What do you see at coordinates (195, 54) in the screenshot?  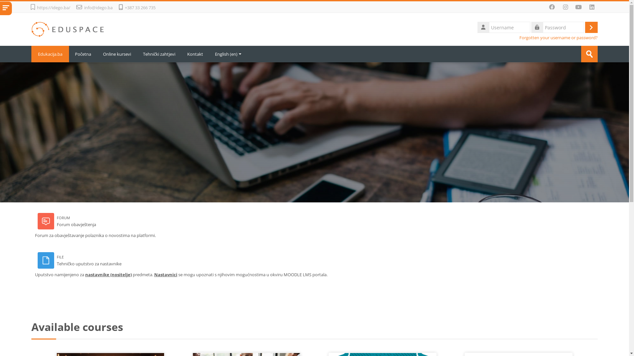 I see `Kontakt` at bounding box center [195, 54].